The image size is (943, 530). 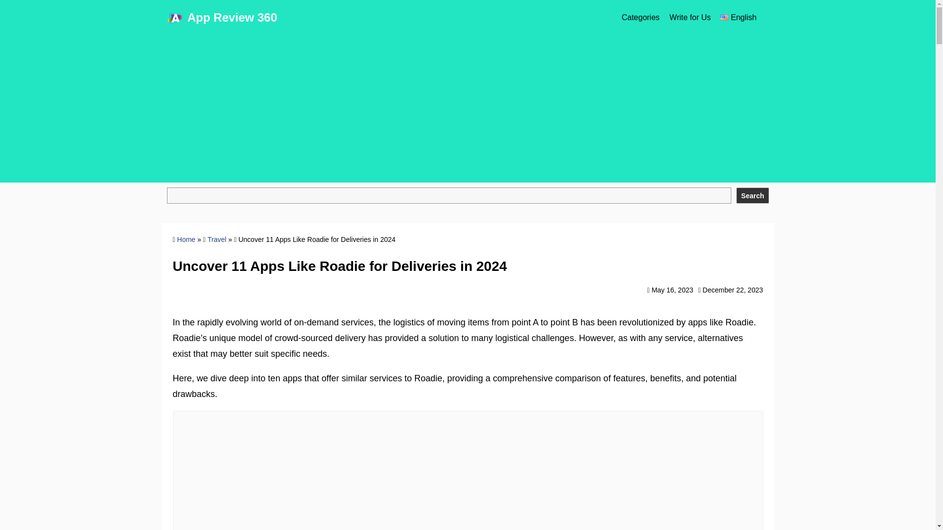 What do you see at coordinates (738, 18) in the screenshot?
I see `English` at bounding box center [738, 18].